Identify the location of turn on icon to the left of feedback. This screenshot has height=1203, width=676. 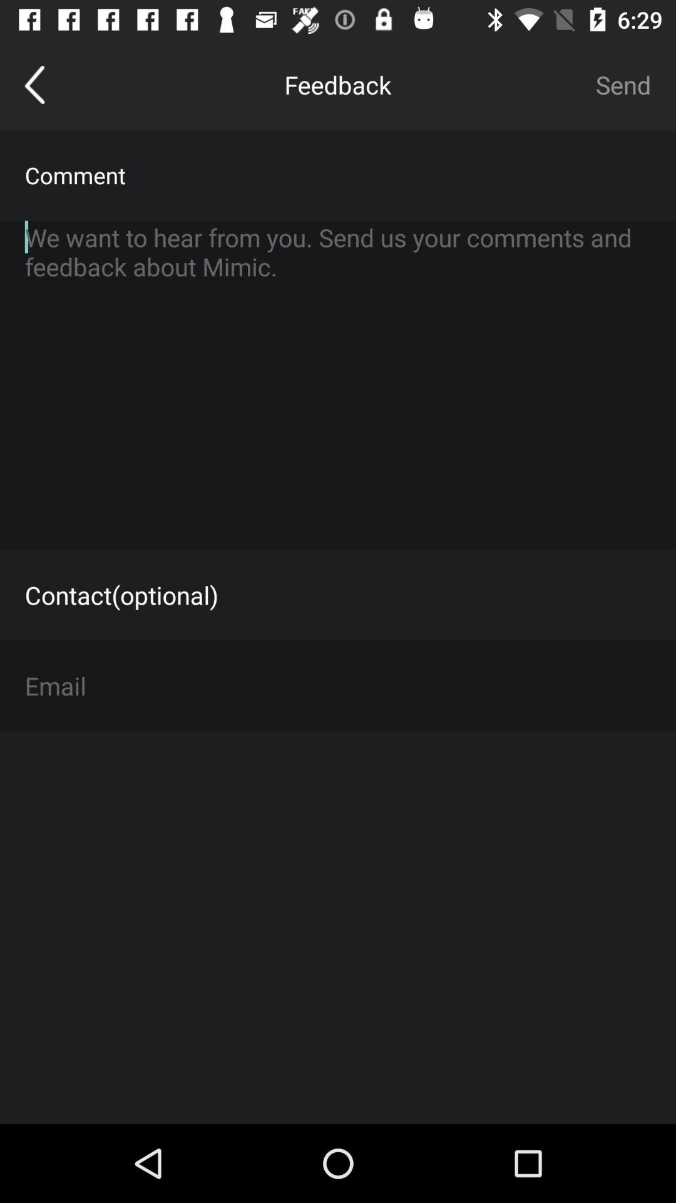
(35, 85).